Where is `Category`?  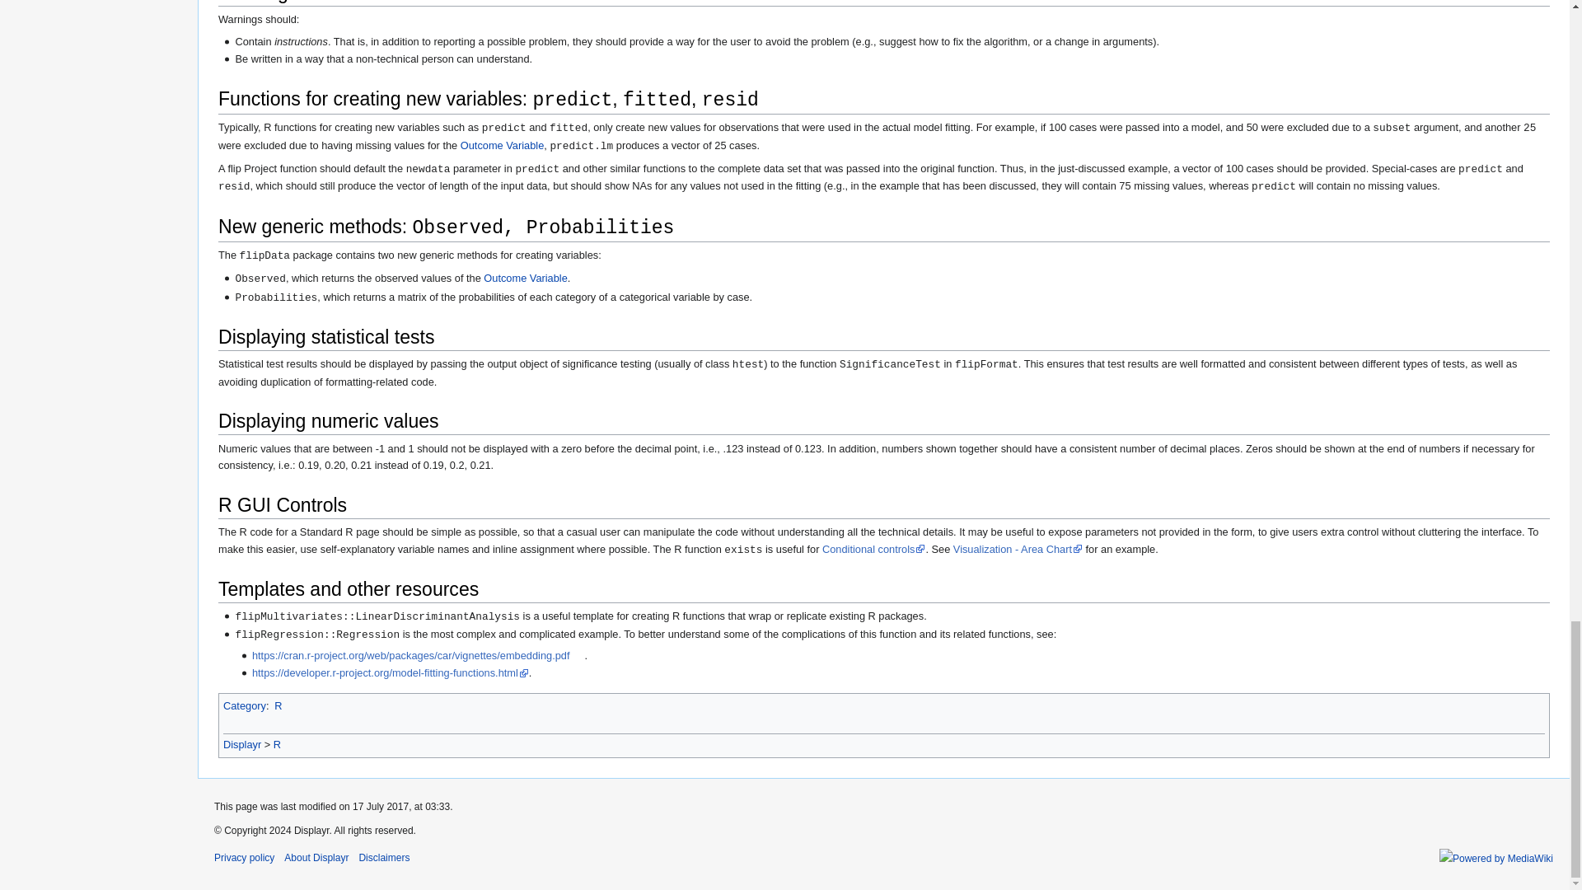
Category is located at coordinates (244, 705).